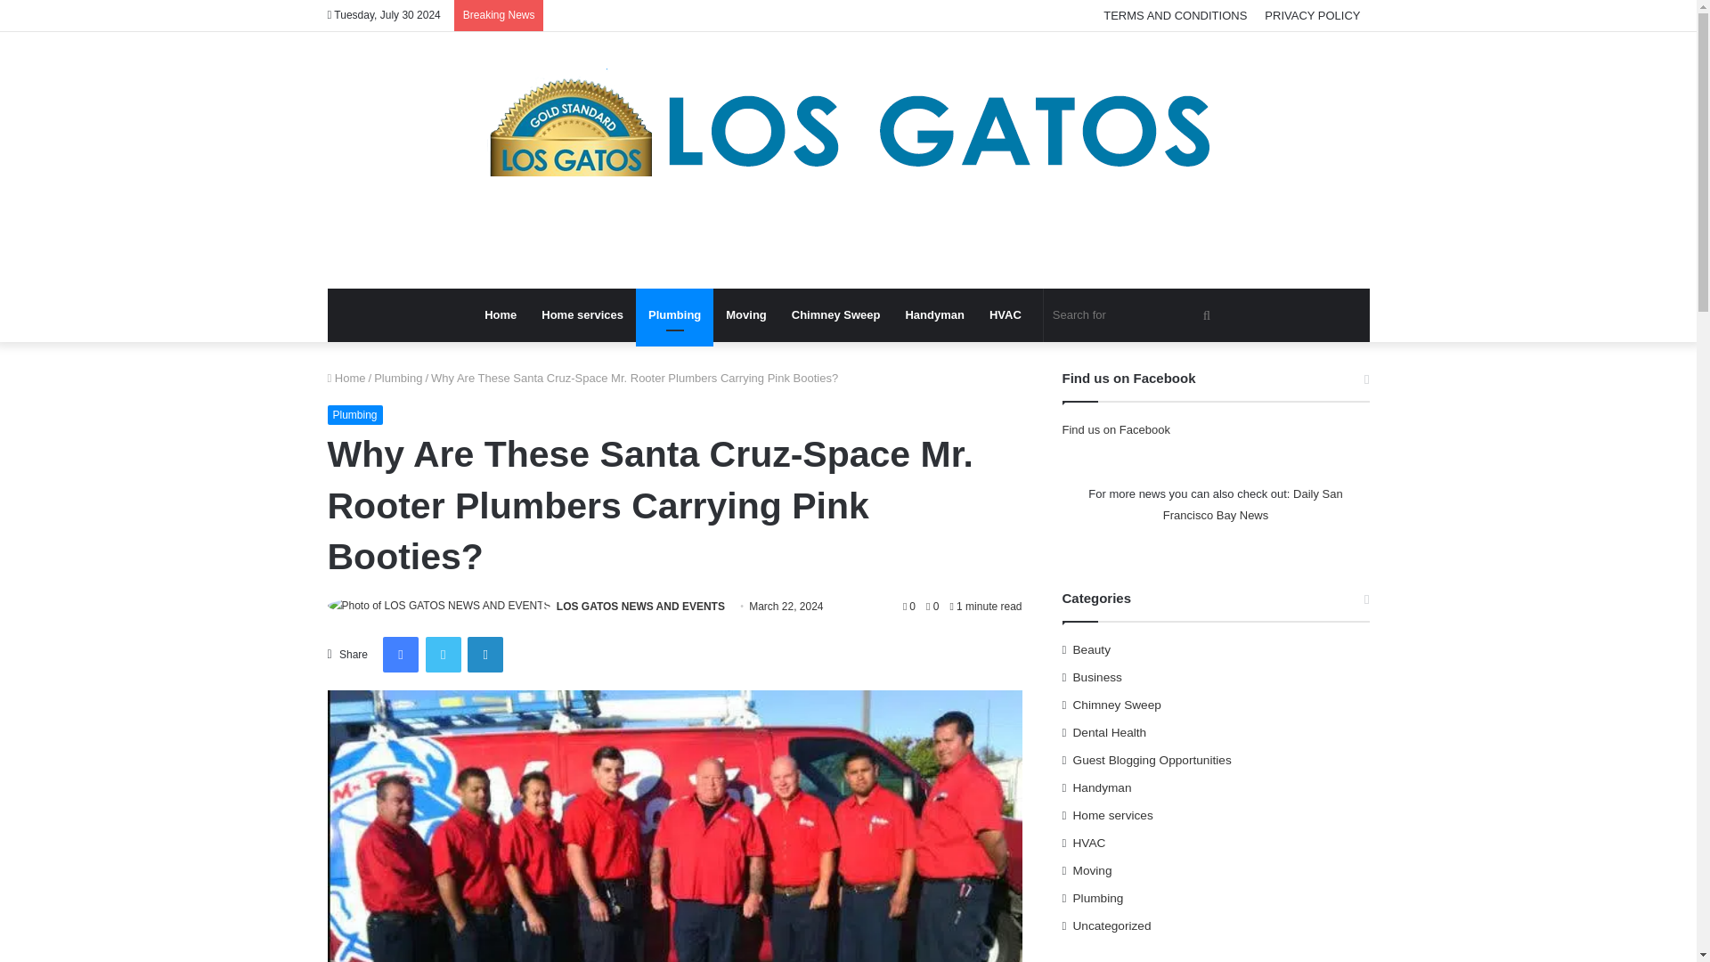  Describe the element at coordinates (355, 415) in the screenshot. I see `Plumbing` at that location.